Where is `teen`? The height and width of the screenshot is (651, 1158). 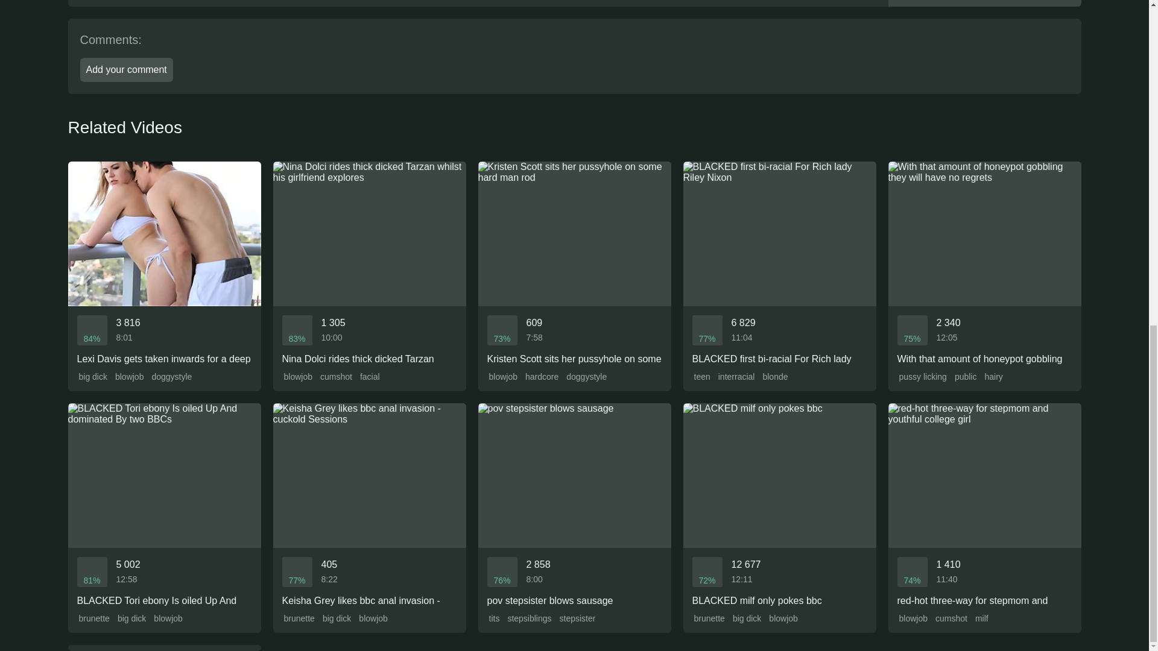
teen is located at coordinates (701, 377).